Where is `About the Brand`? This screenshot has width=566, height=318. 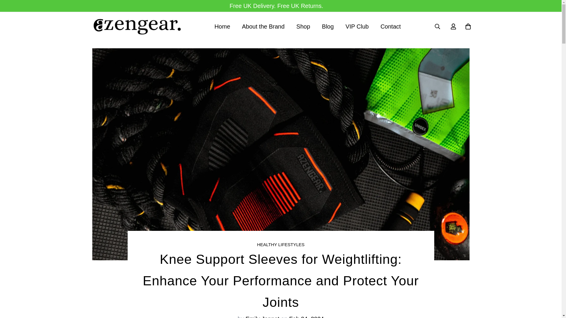 About the Brand is located at coordinates (357, 26).